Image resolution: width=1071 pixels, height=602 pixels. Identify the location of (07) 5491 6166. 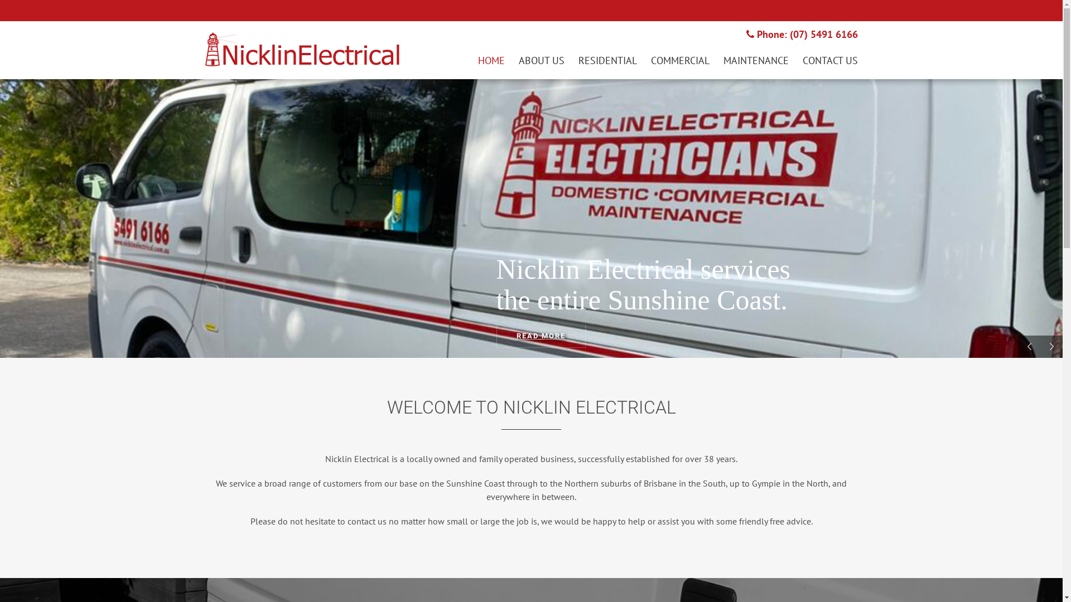
(824, 35).